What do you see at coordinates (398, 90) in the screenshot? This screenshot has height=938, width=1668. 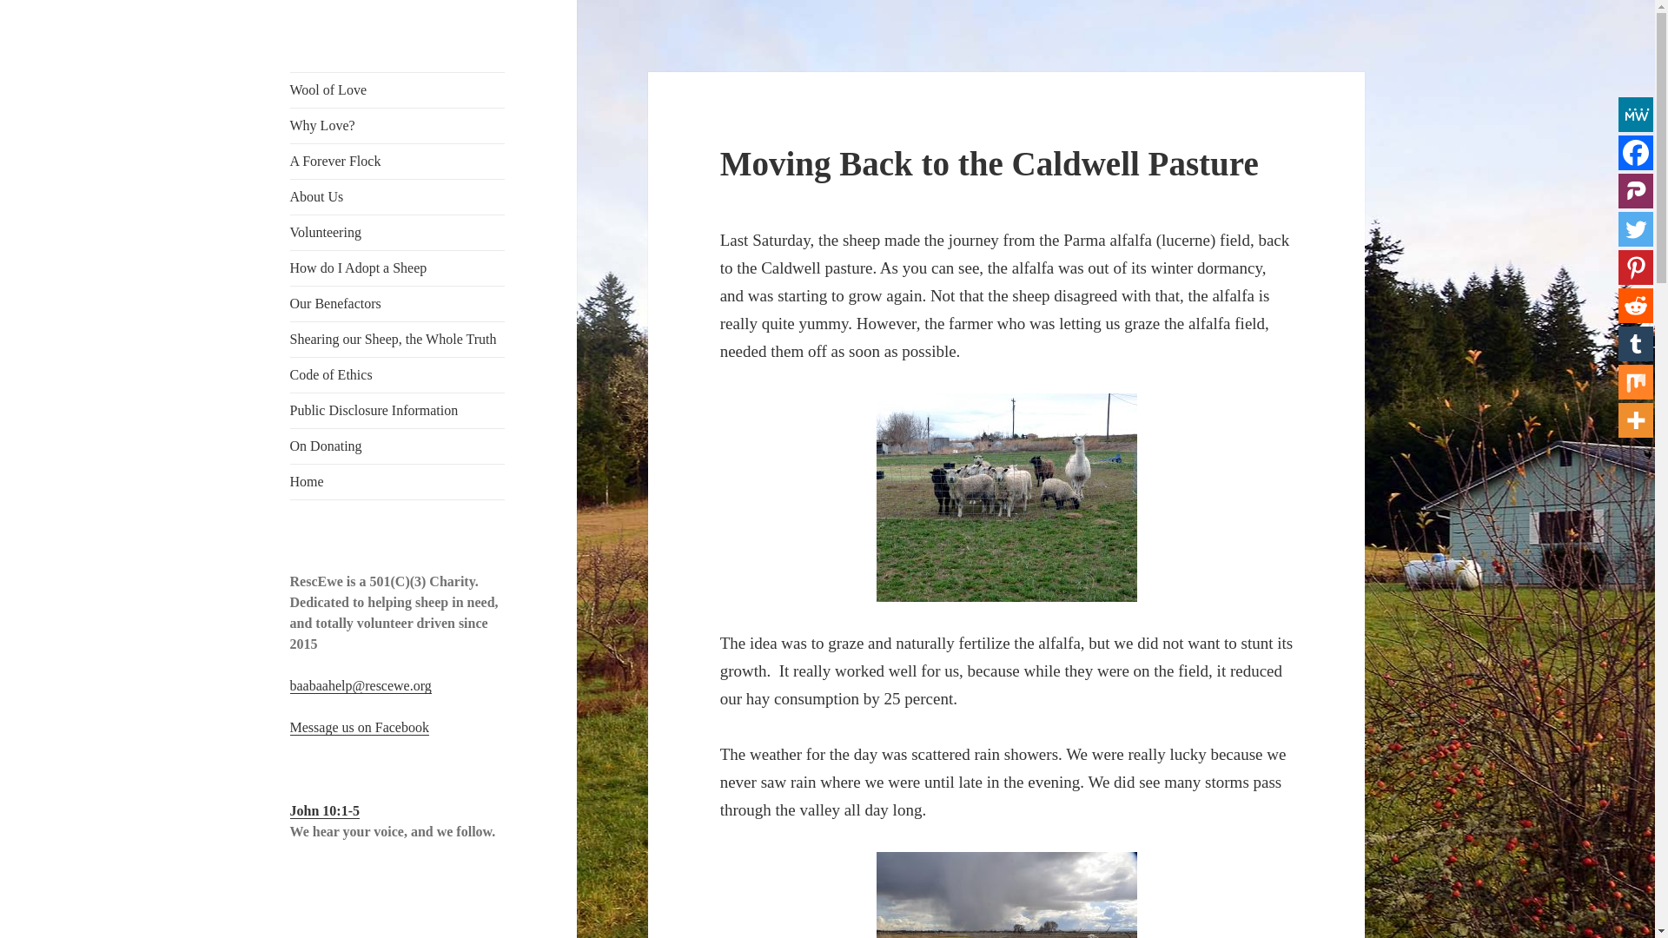 I see `Wool of Love` at bounding box center [398, 90].